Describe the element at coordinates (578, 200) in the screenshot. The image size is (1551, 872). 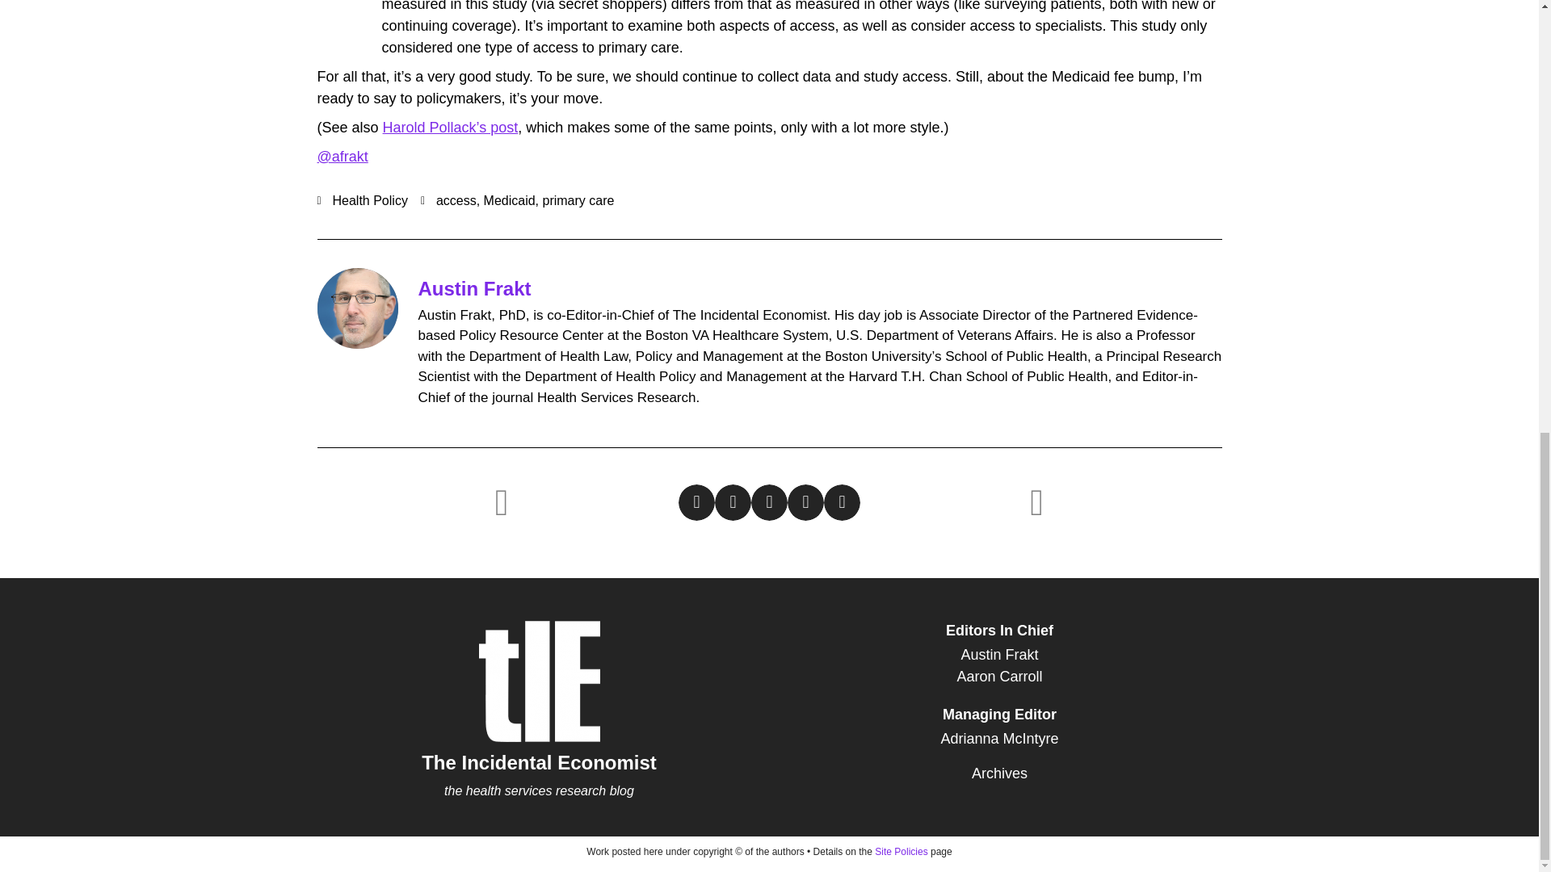
I see `primary care` at that location.